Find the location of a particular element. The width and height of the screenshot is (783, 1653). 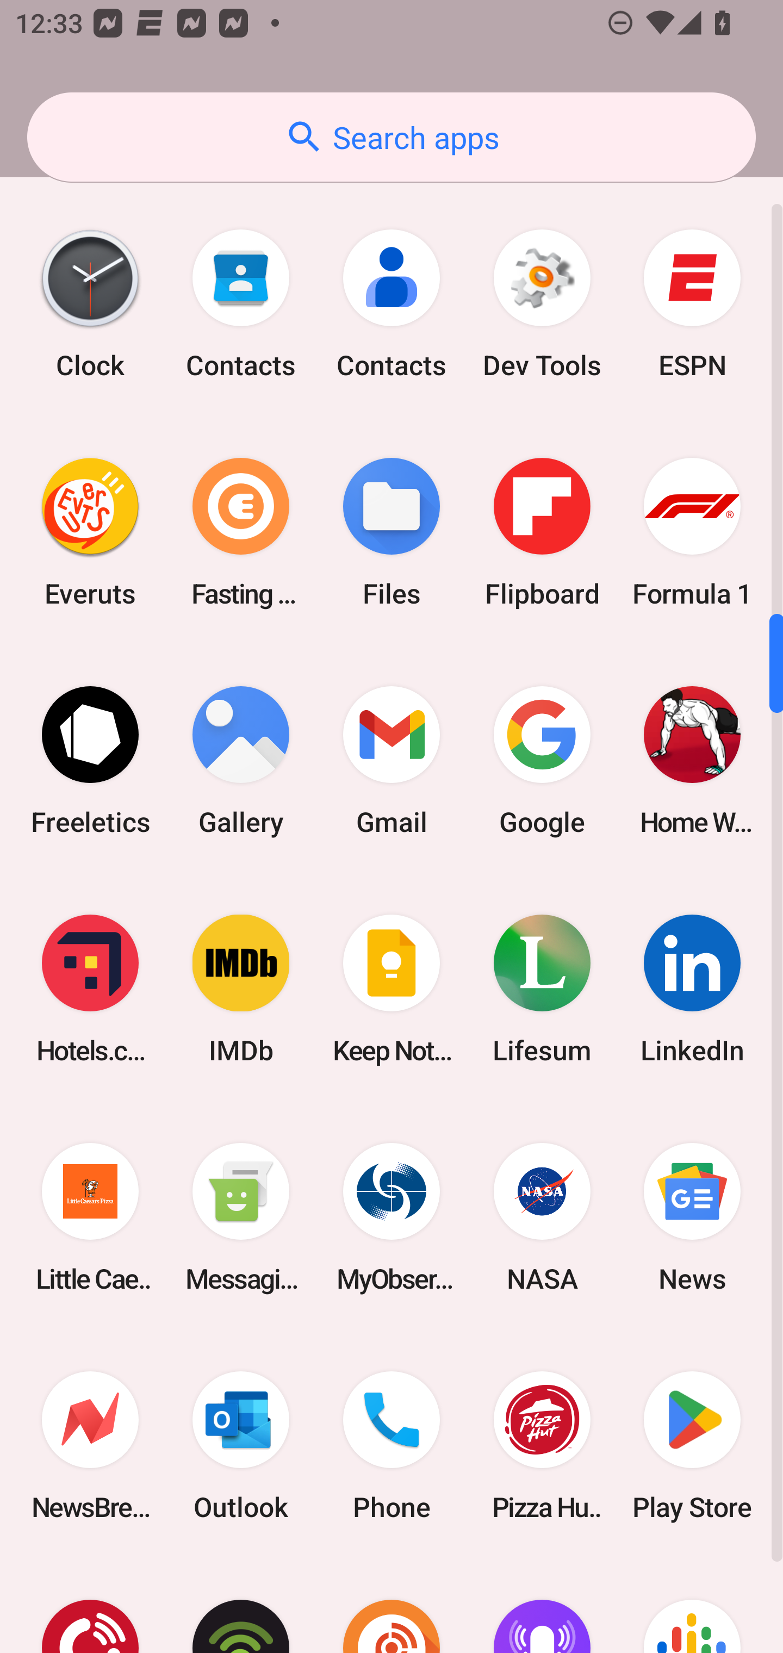

ESPN is located at coordinates (692, 304).